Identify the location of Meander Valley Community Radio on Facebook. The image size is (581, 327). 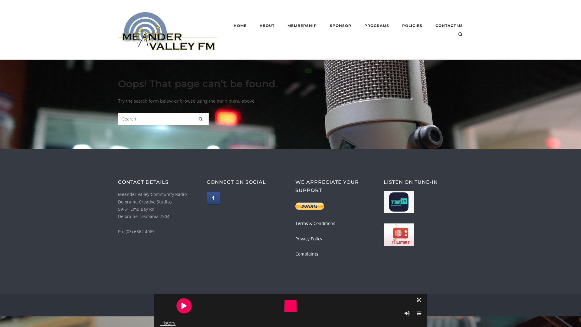
(213, 198).